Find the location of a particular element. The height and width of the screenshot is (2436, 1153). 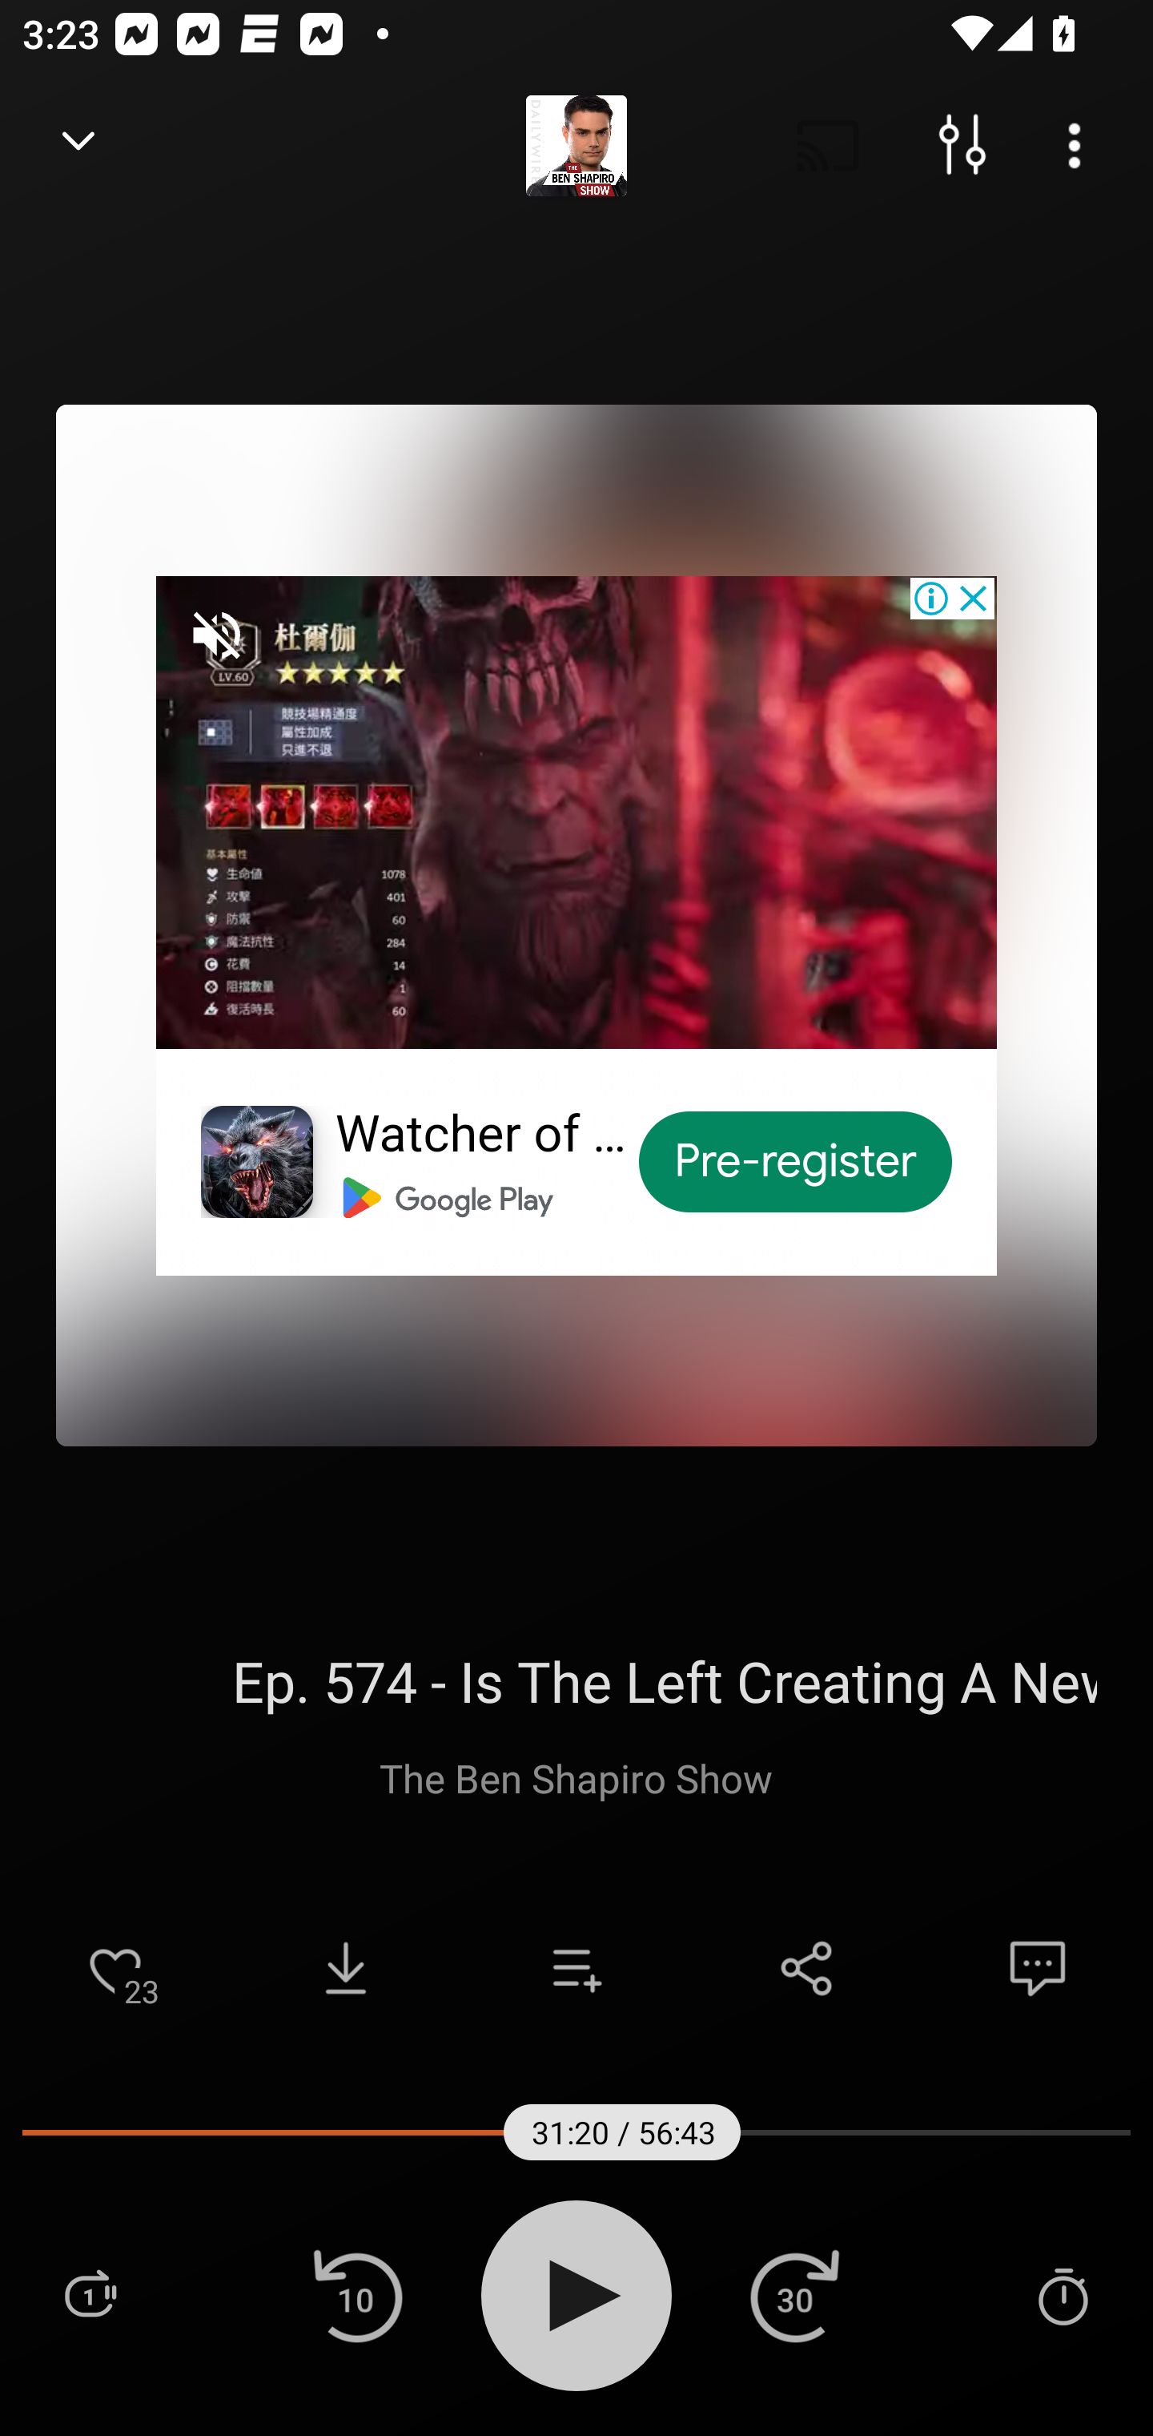

Ep. 574 - Is The Left Creating A New Agenda? is located at coordinates (576, 1680).